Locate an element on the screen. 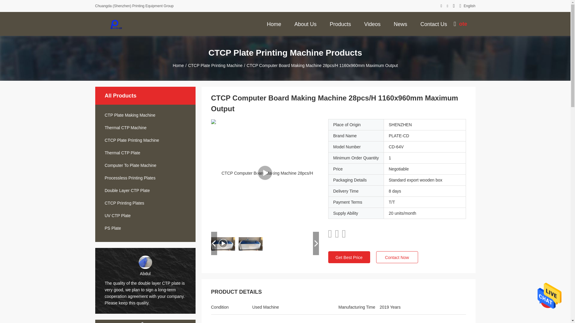 This screenshot has width=575, height=323. Products is located at coordinates (340, 24).